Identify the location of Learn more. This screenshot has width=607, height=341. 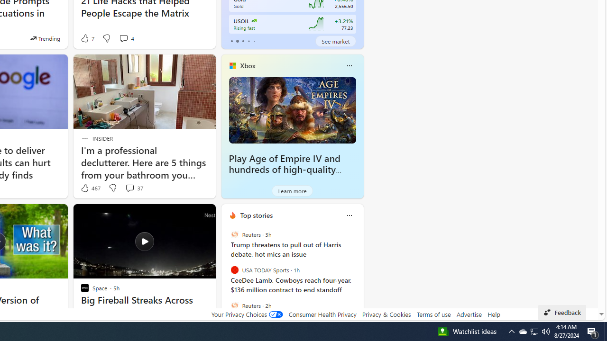
(292, 190).